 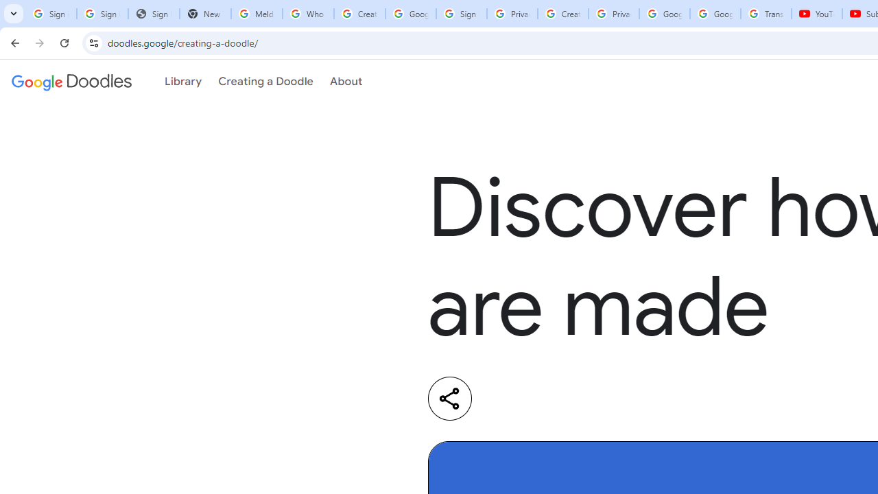 I want to click on Sign in - Google Accounts, so click(x=102, y=14).